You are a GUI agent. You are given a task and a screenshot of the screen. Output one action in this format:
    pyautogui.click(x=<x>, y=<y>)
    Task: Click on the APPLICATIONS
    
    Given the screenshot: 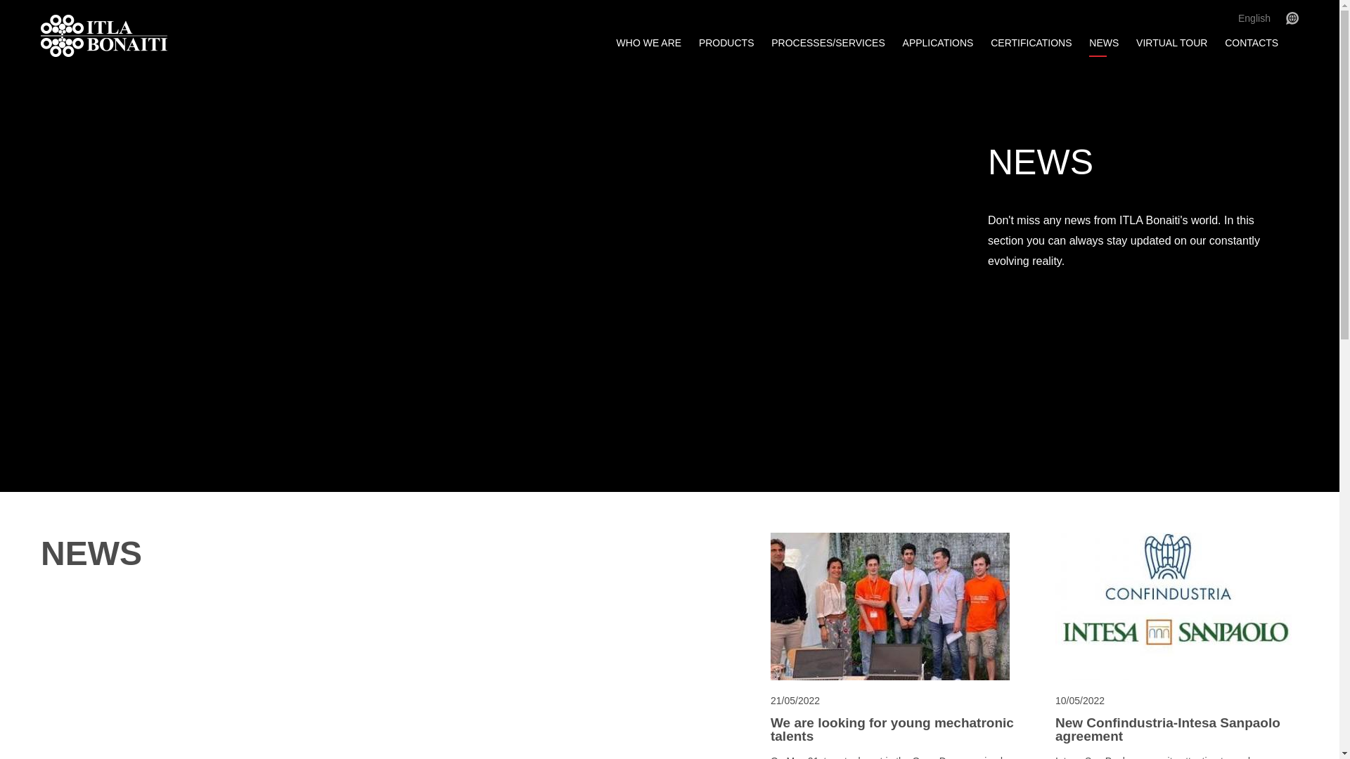 What is the action you would take?
    pyautogui.click(x=938, y=44)
    